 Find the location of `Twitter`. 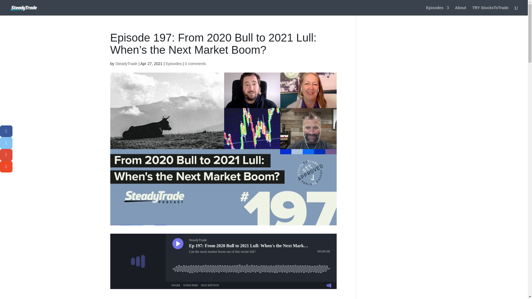

Twitter is located at coordinates (6, 143).